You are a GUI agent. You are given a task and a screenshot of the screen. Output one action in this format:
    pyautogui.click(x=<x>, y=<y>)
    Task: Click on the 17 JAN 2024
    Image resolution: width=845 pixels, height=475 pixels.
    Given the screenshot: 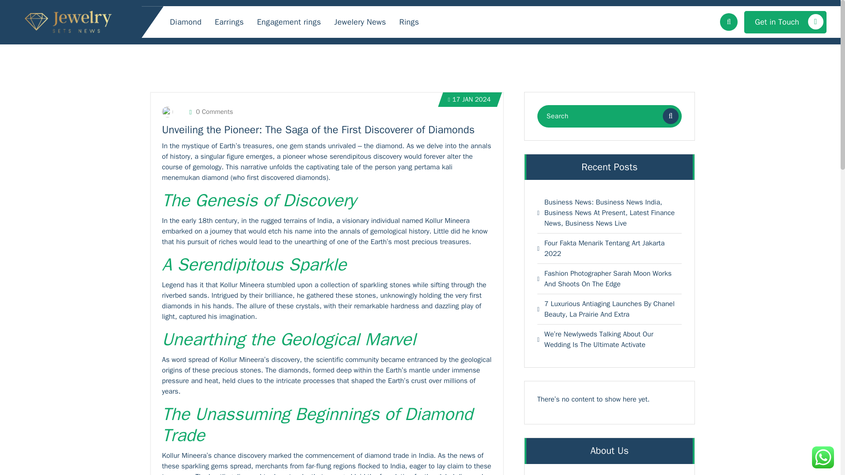 What is the action you would take?
    pyautogui.click(x=469, y=99)
    